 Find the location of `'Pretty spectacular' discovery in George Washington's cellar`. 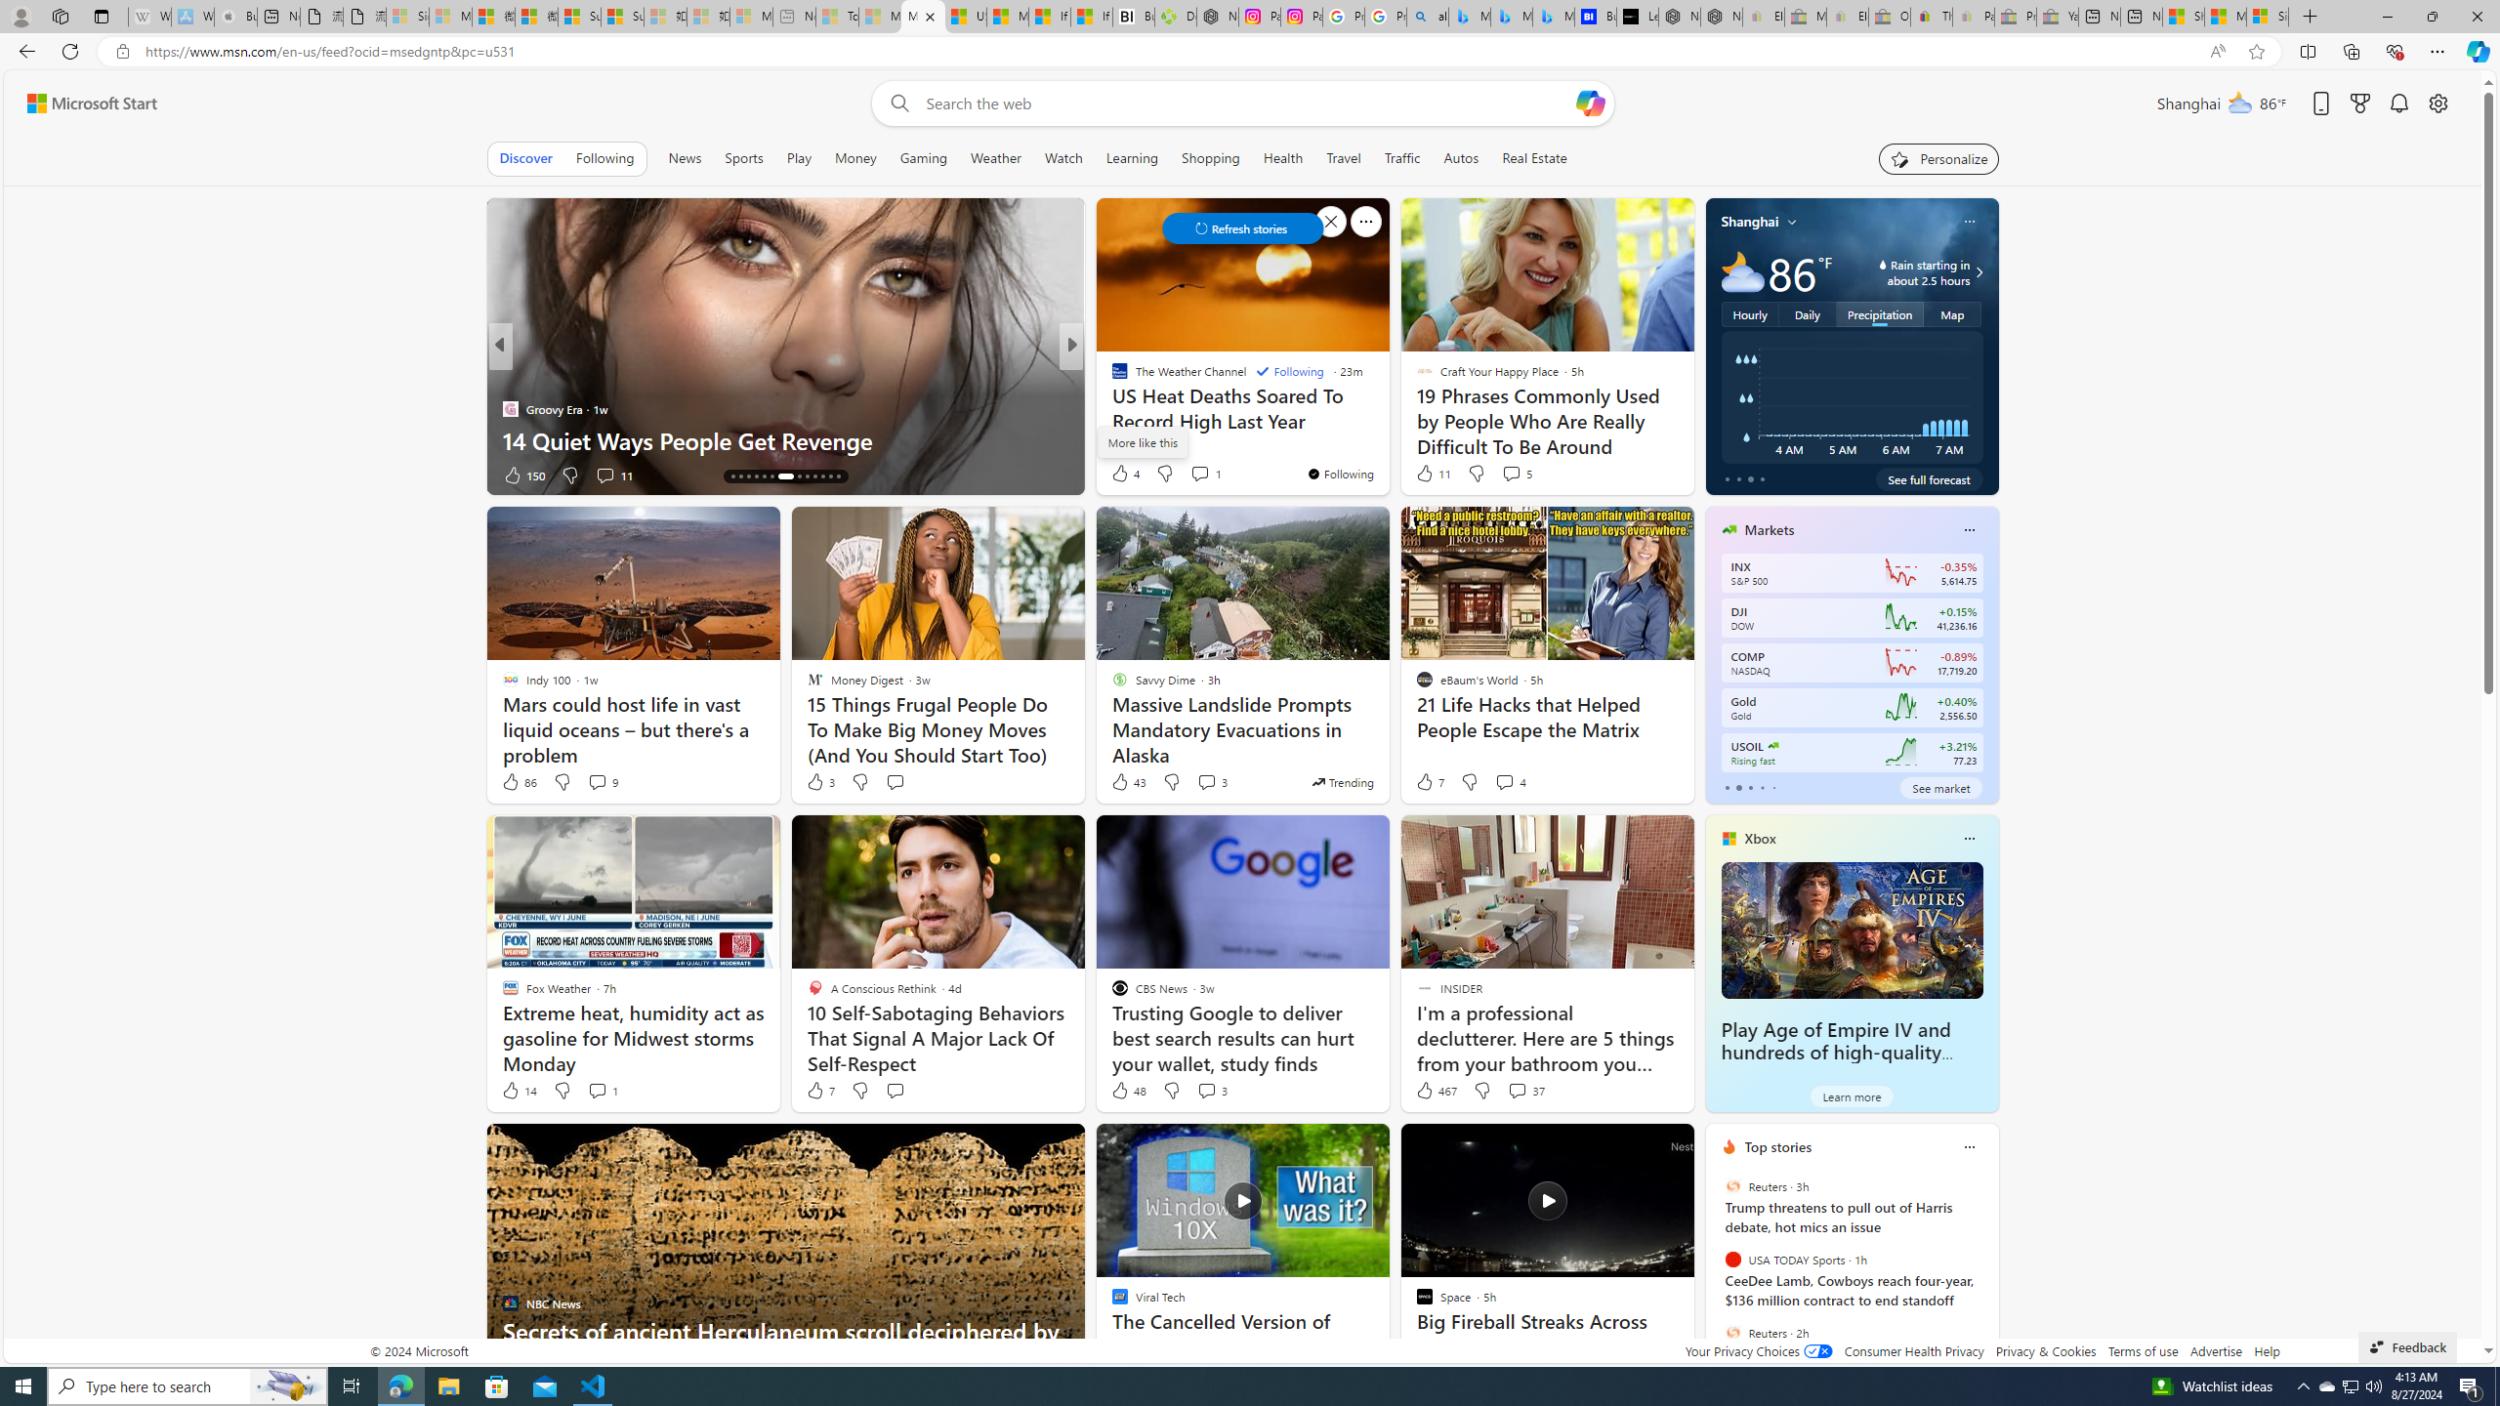

'Pretty spectacular' discovery in George Washington's cellar is located at coordinates (1386, 424).